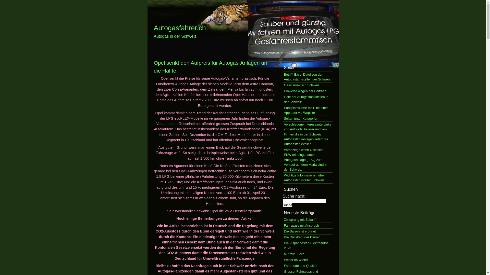  I want to click on Suche, so click(288, 205).